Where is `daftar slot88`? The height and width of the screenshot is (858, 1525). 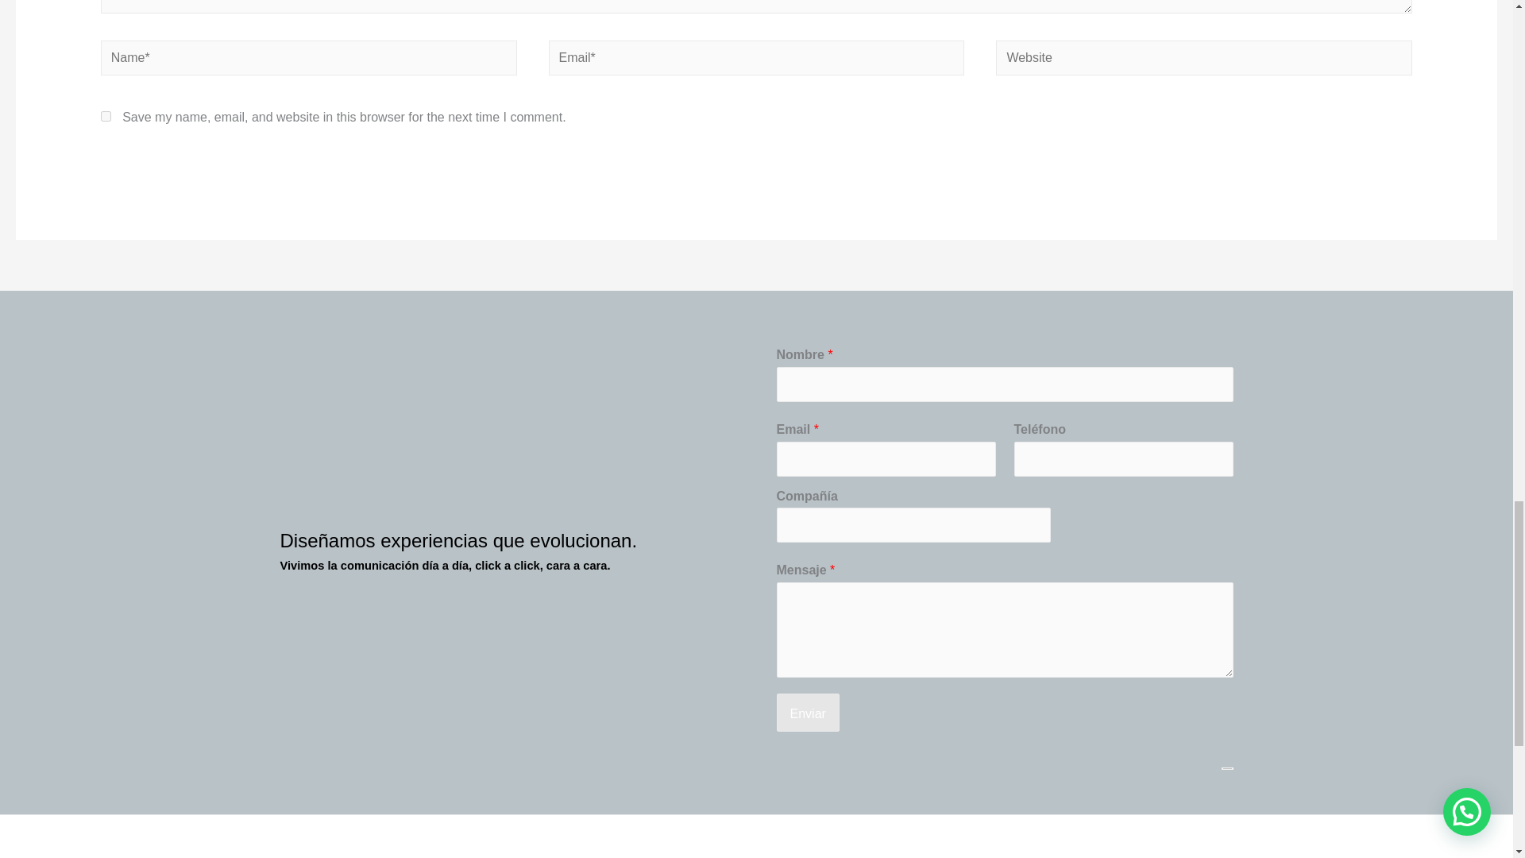 daftar slot88 is located at coordinates (829, 848).